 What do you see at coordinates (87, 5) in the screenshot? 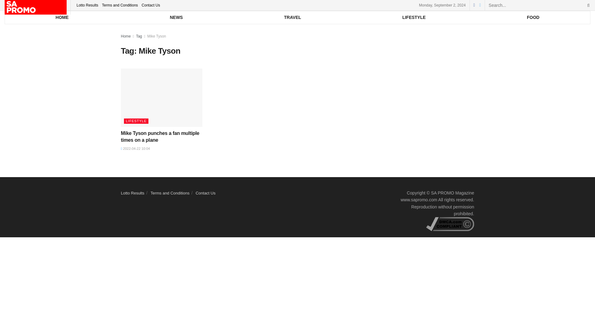
I see `Lotto Results` at bounding box center [87, 5].